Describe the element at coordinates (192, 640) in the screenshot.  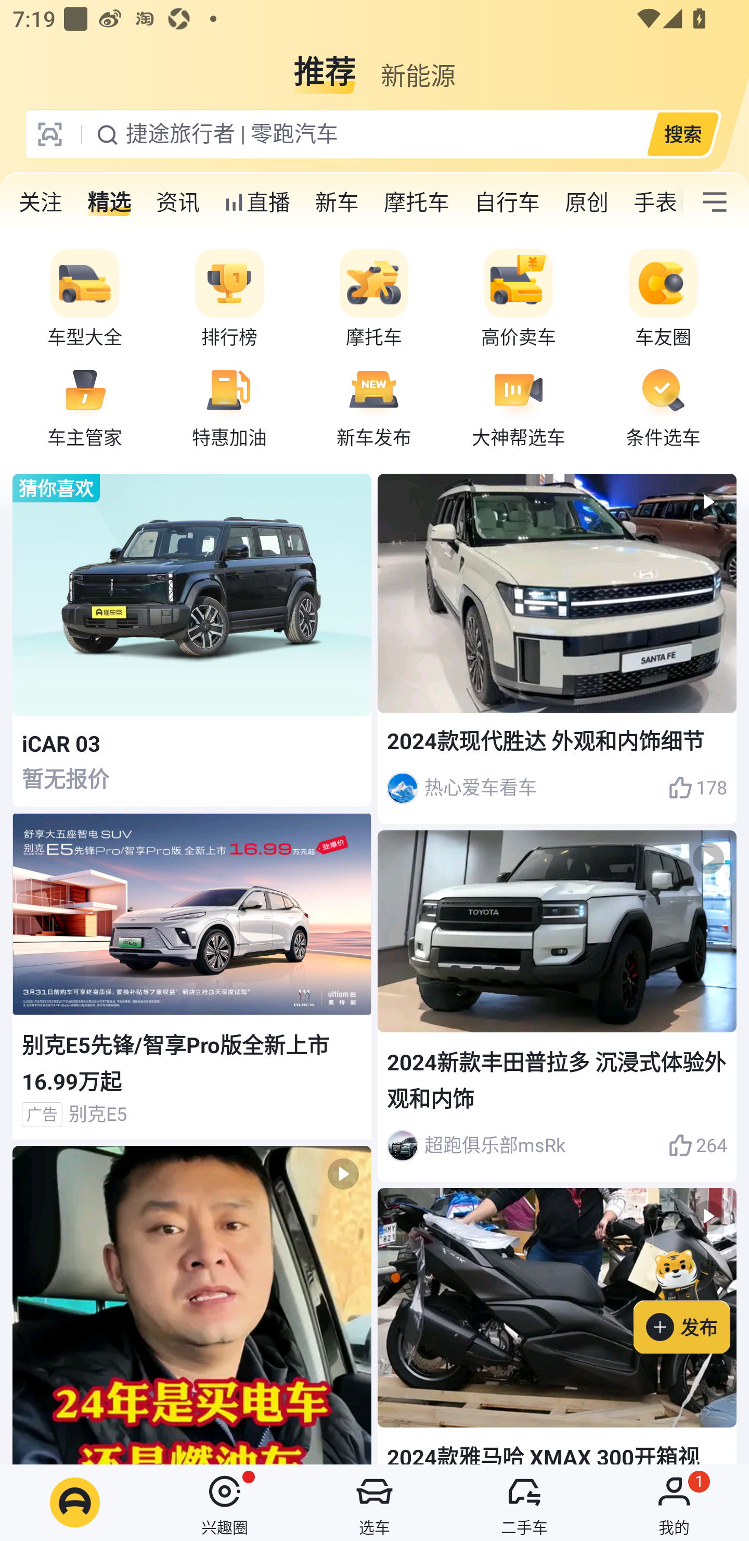
I see `猜你喜欢 iCAR 03 暂无报价` at that location.